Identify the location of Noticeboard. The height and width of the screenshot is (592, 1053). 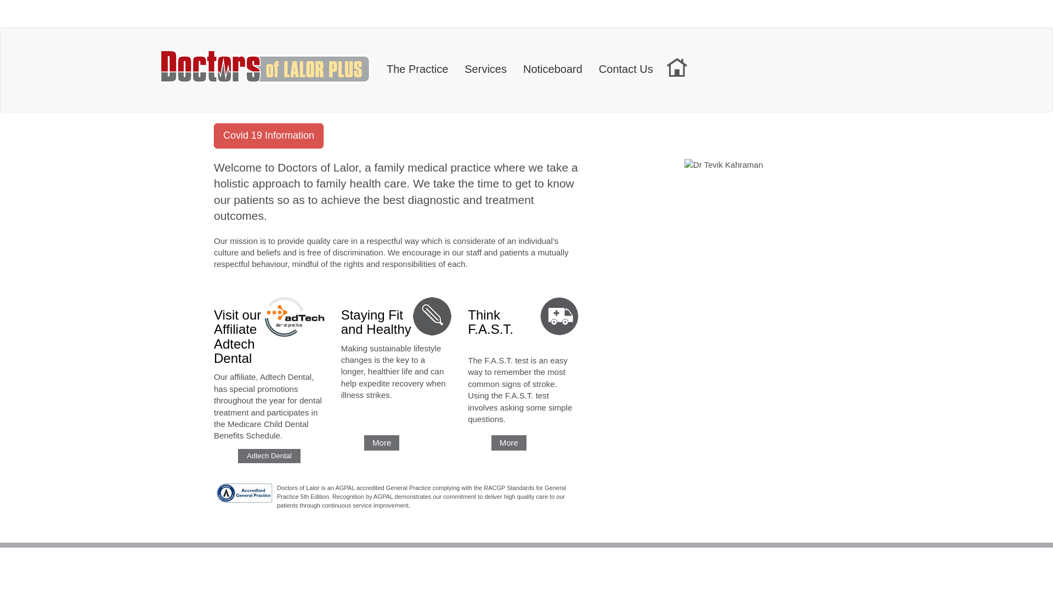
(553, 66).